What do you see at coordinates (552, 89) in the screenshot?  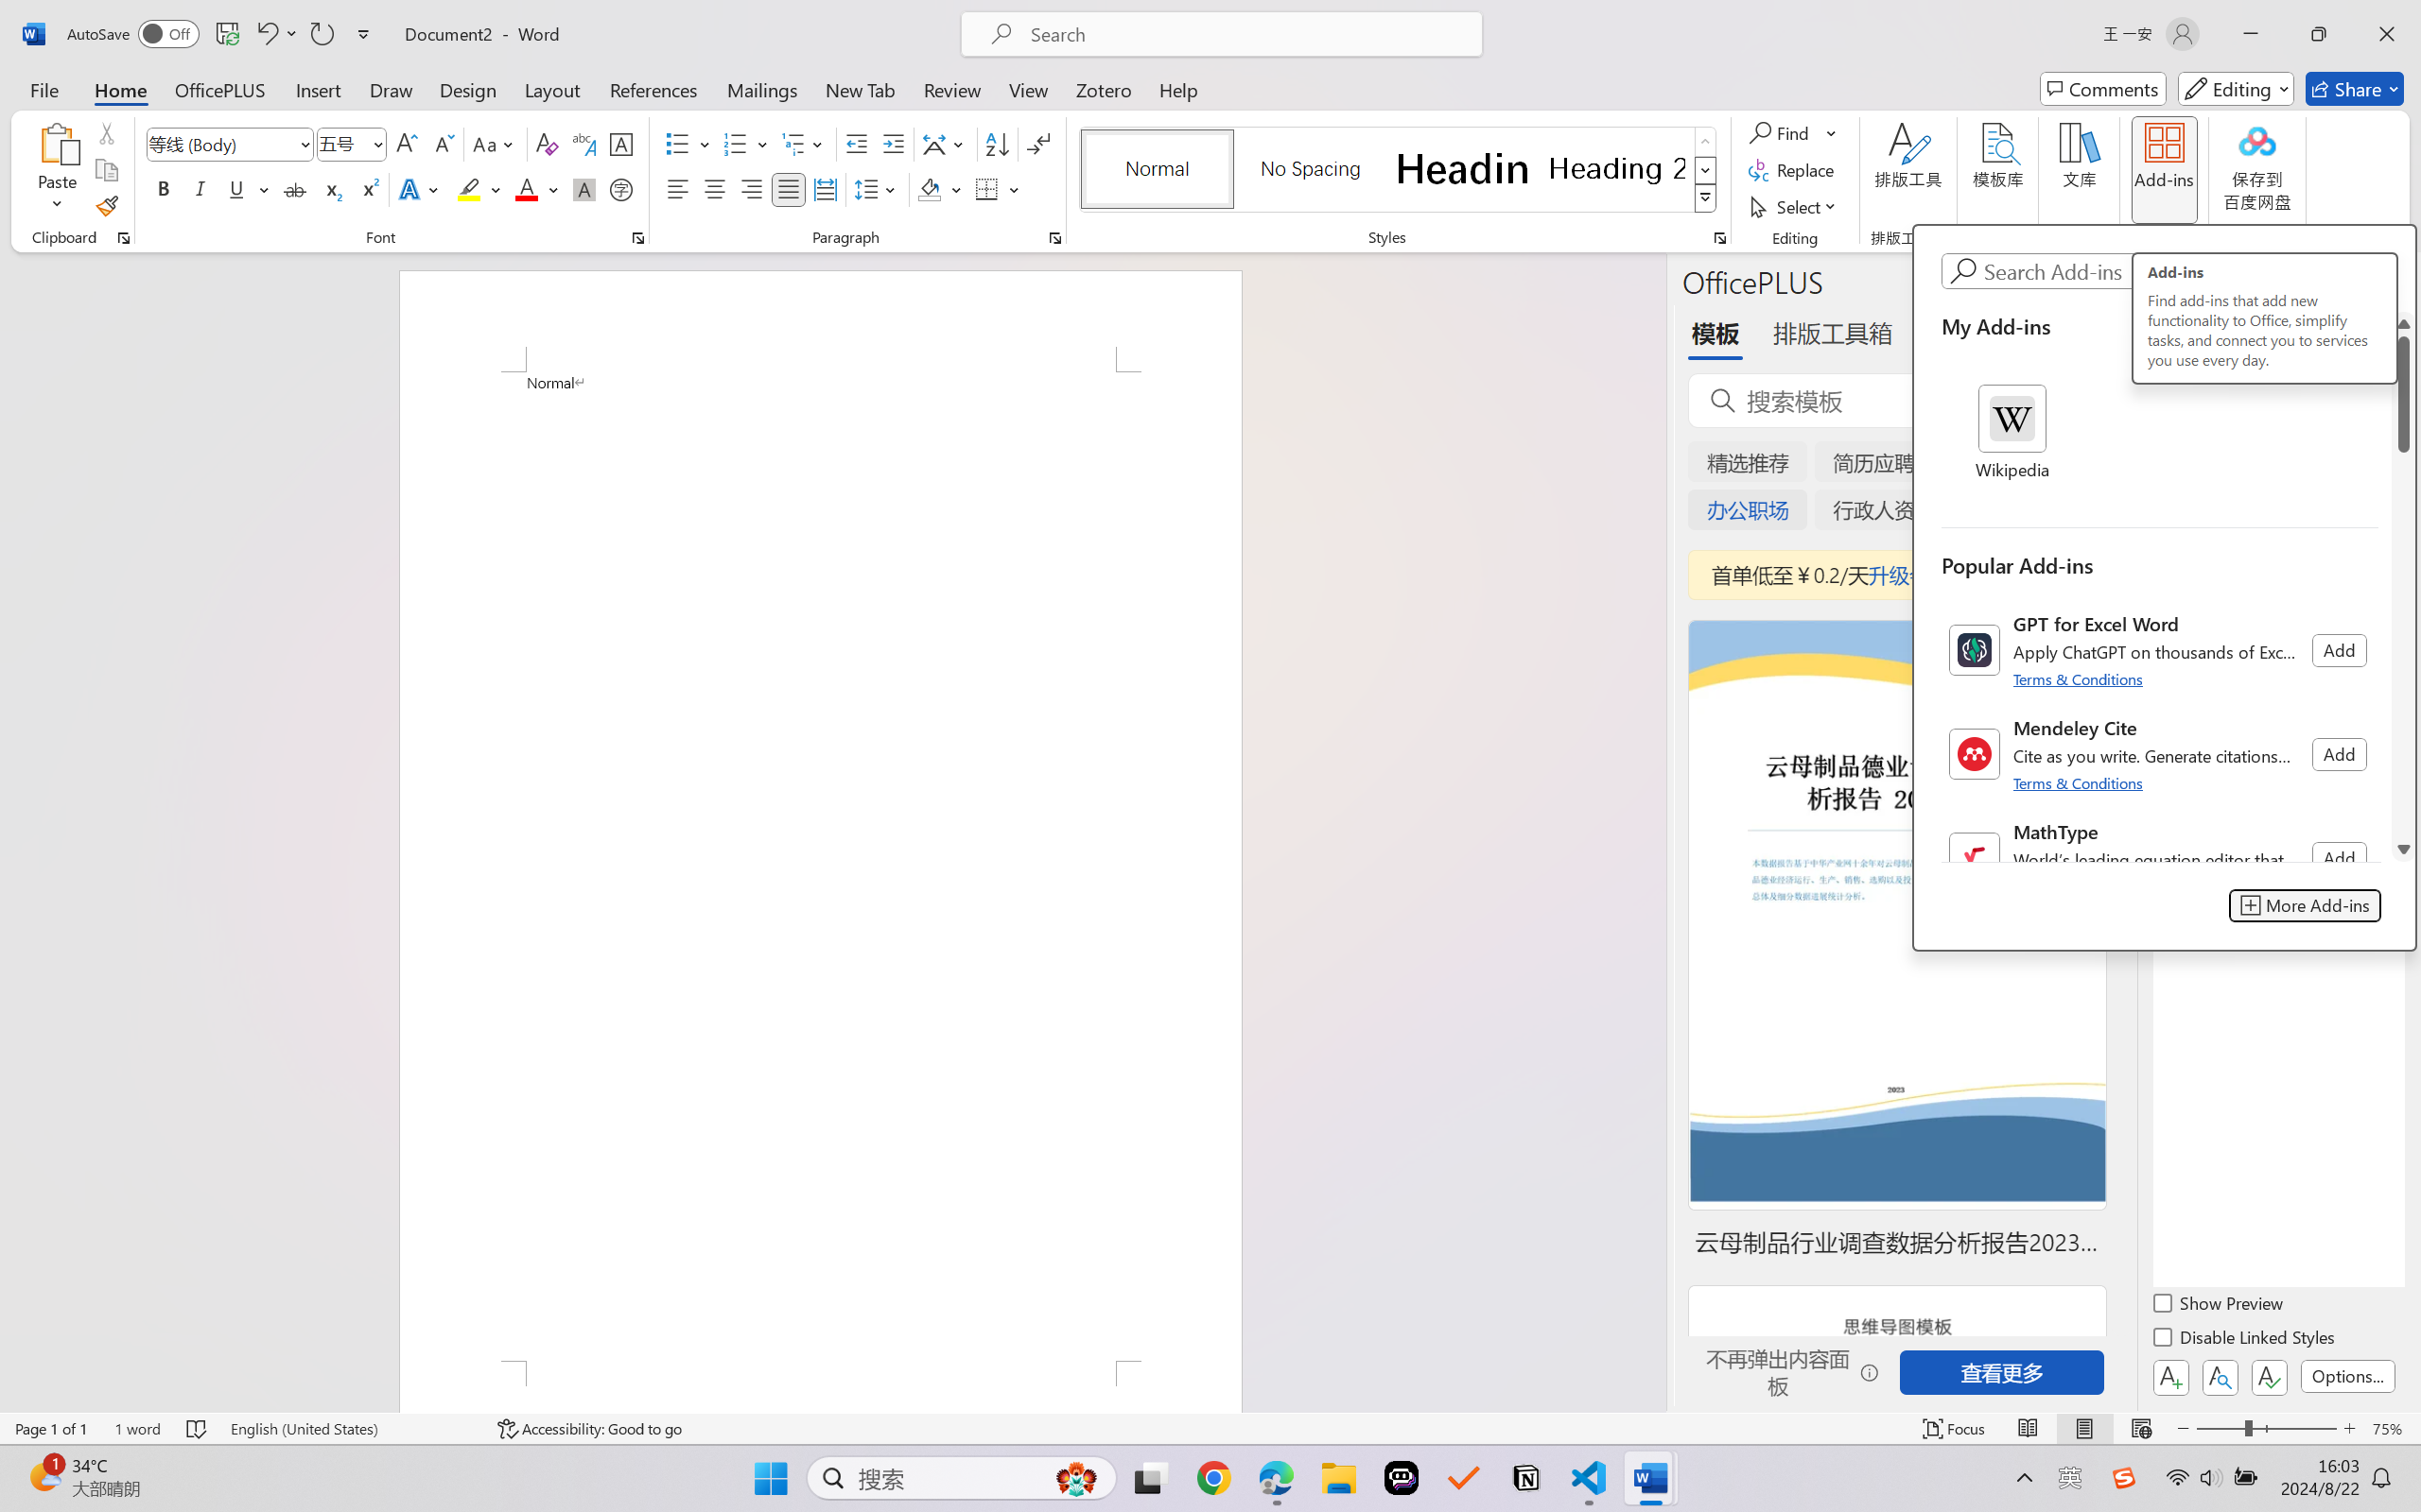 I see `Layout` at bounding box center [552, 89].